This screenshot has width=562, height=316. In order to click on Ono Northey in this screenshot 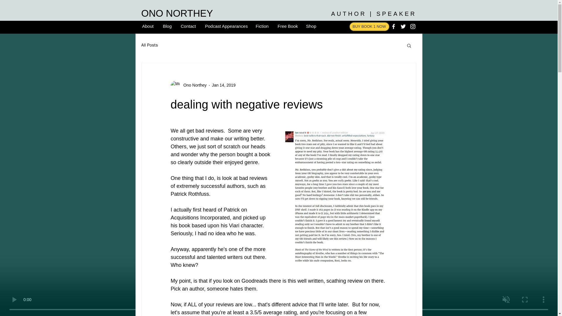, I will do `click(188, 85)`.